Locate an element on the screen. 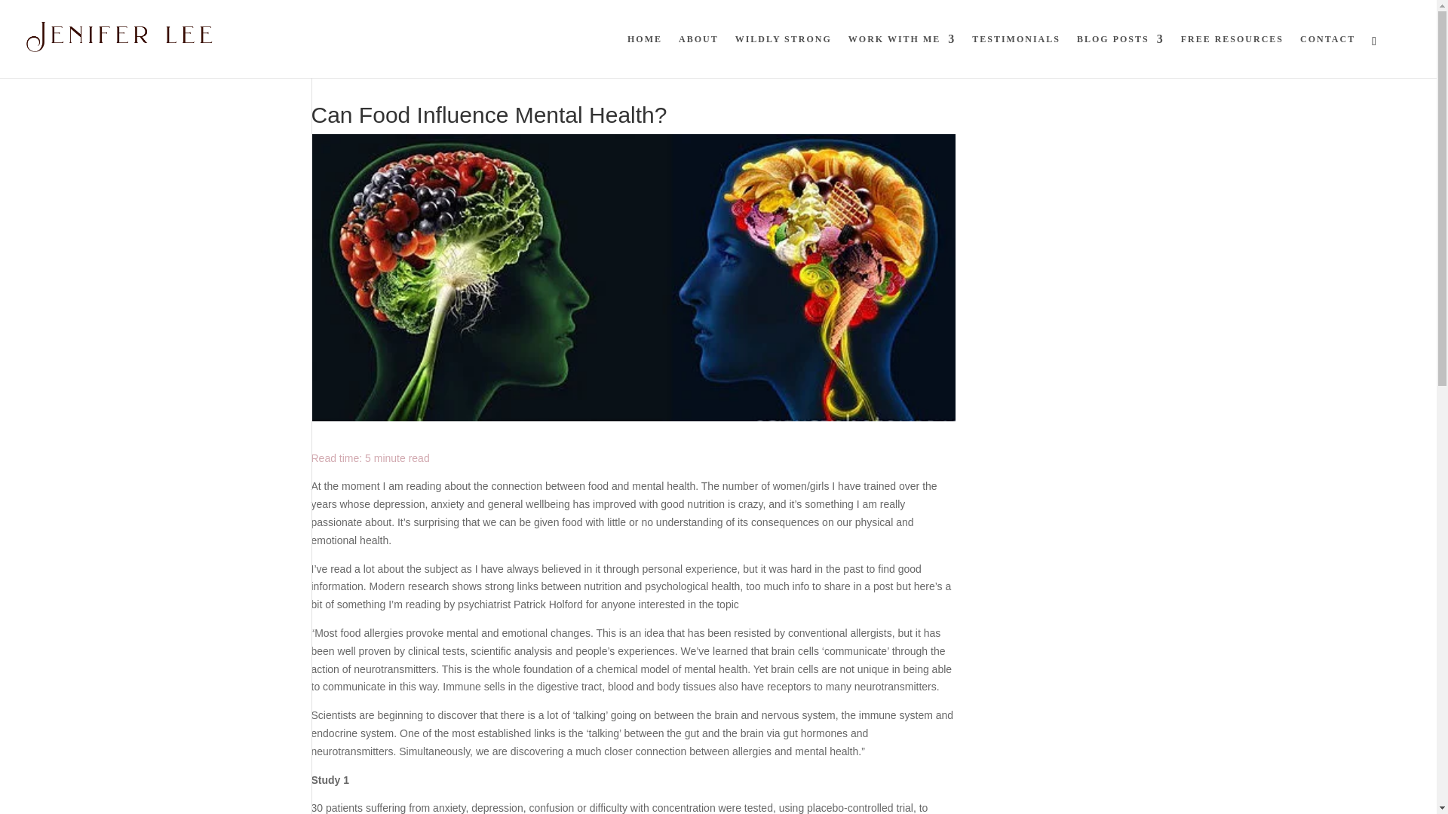  CONTACT is located at coordinates (1327, 56).